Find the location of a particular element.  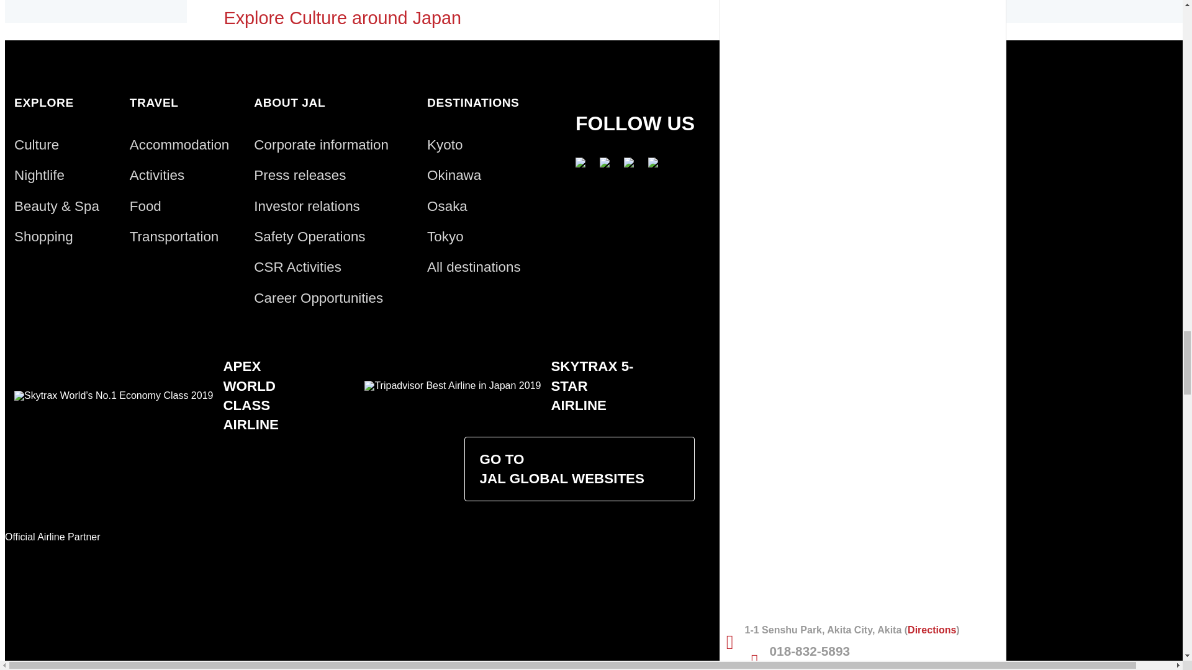

Address is located at coordinates (863, 630).